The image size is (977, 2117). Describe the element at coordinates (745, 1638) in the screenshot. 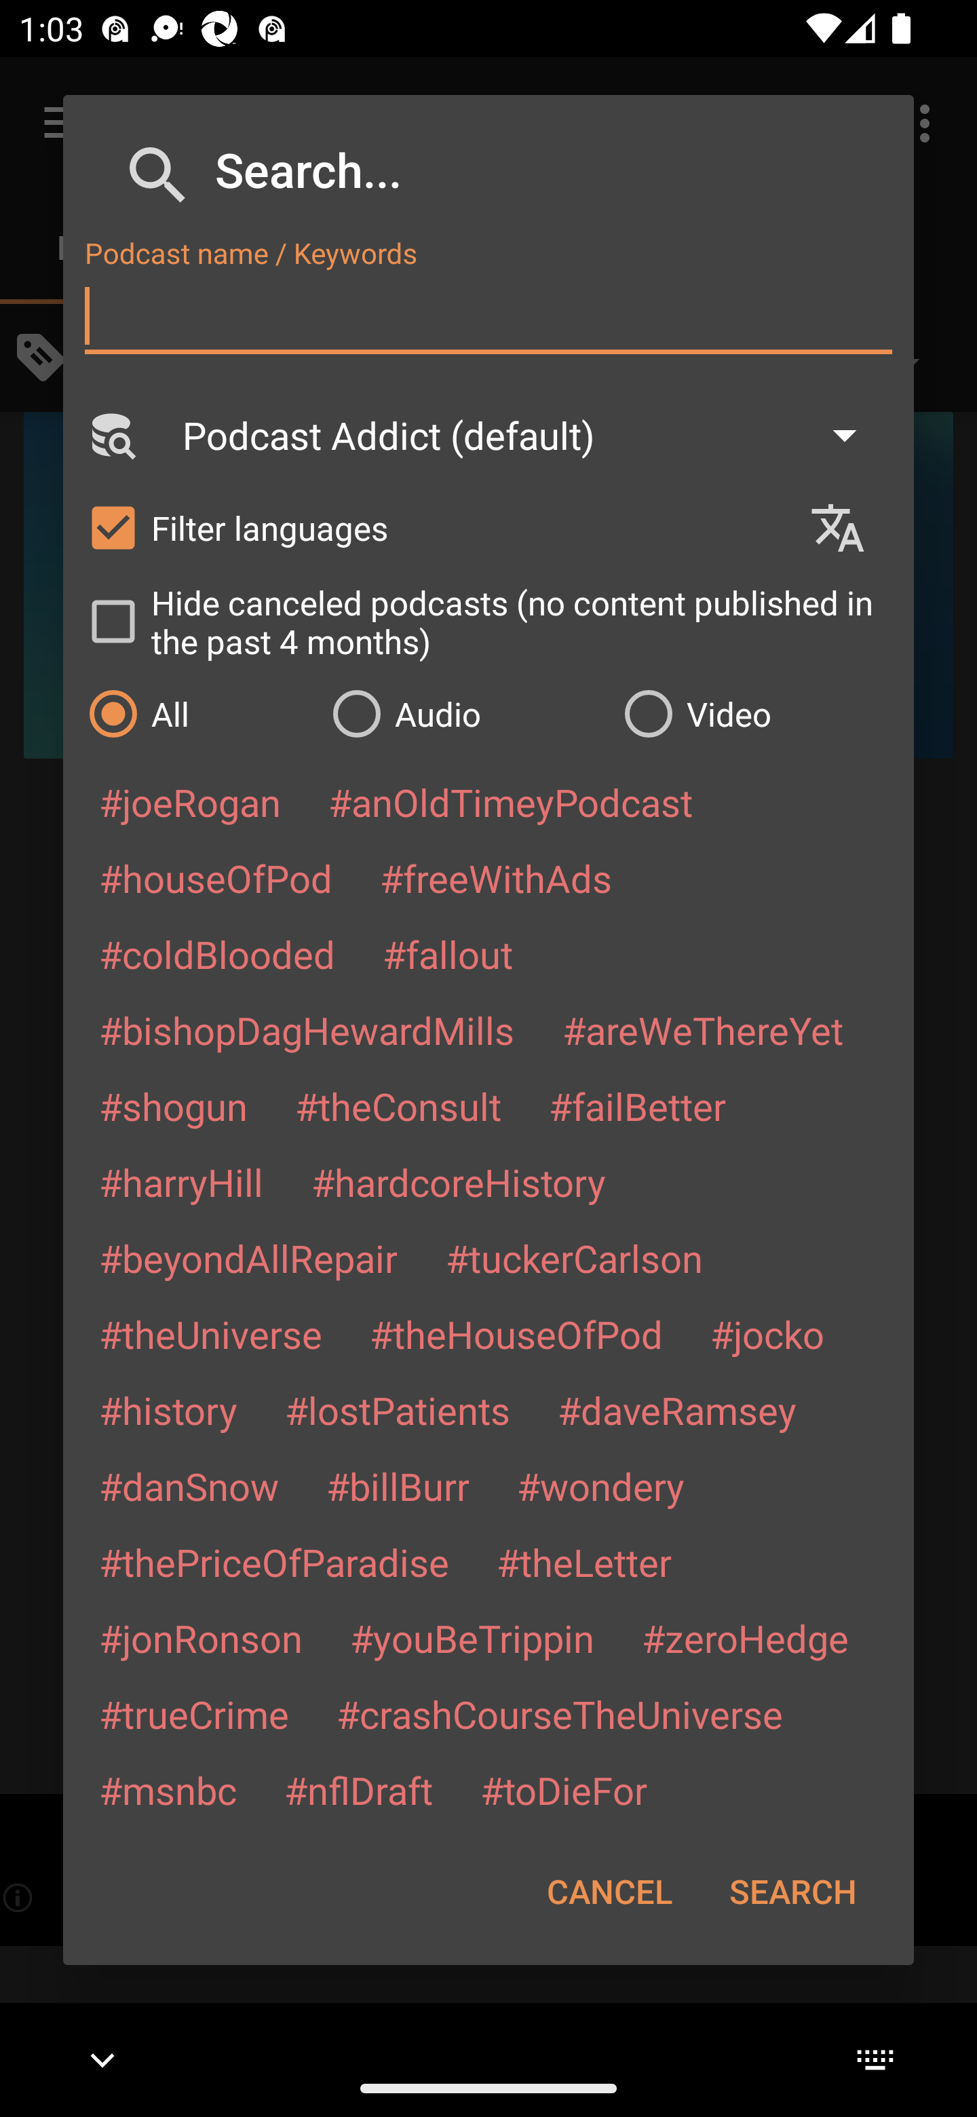

I see `#zeroHedge` at that location.